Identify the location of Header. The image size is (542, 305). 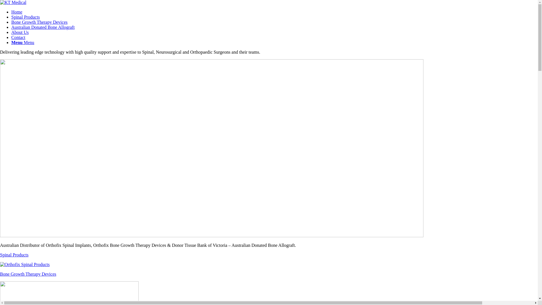
(212, 148).